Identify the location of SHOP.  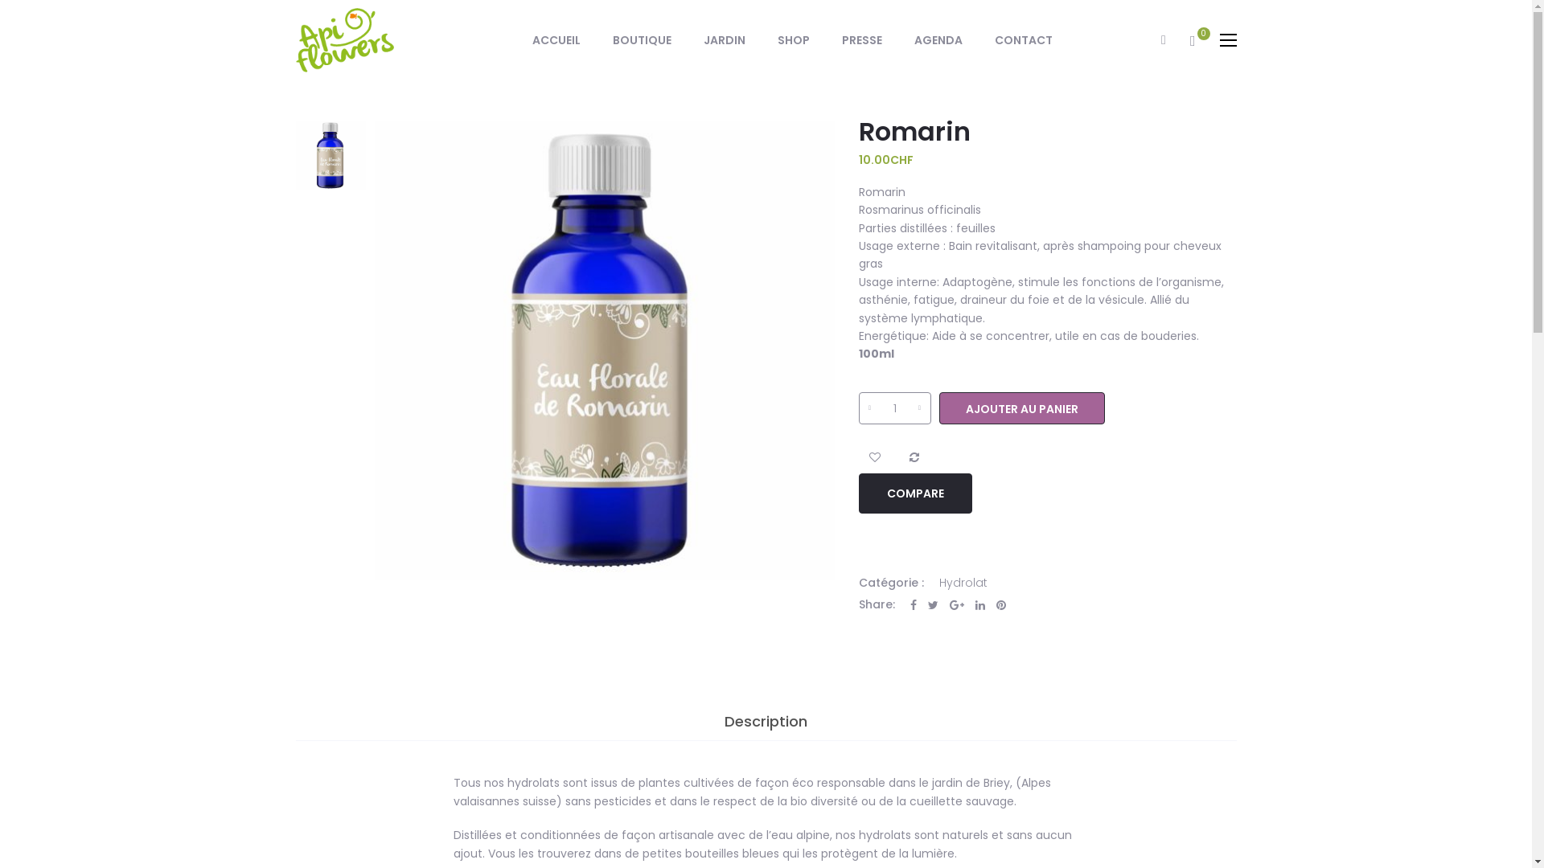
(794, 40).